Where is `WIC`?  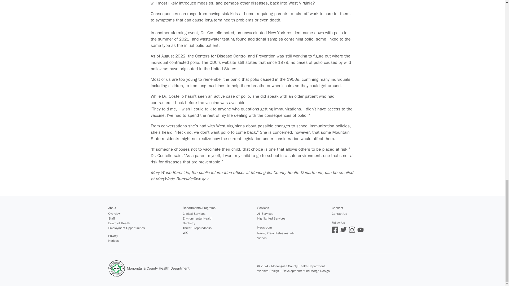 WIC is located at coordinates (186, 233).